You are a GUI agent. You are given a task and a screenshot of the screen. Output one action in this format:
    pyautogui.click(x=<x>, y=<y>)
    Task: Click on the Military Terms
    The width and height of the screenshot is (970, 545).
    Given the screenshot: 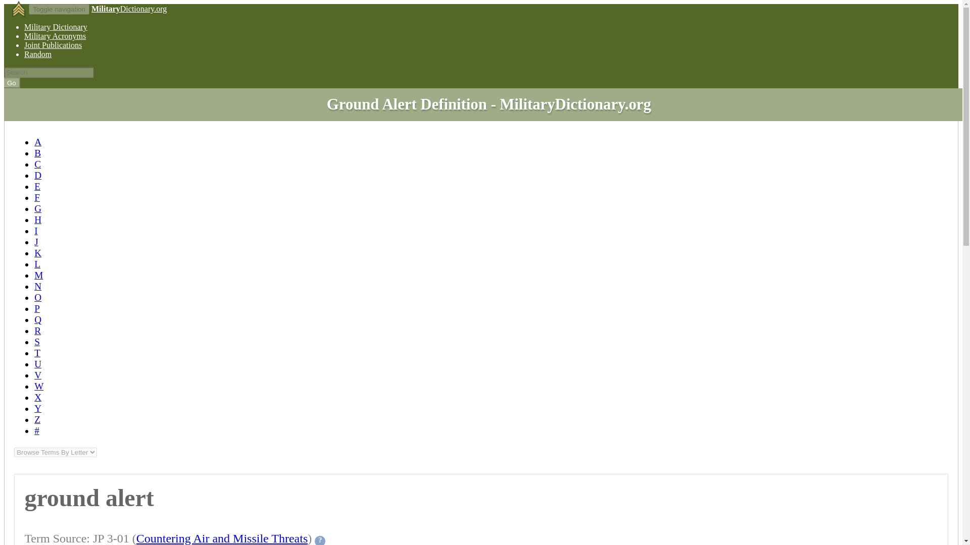 What is the action you would take?
    pyautogui.click(x=56, y=27)
    